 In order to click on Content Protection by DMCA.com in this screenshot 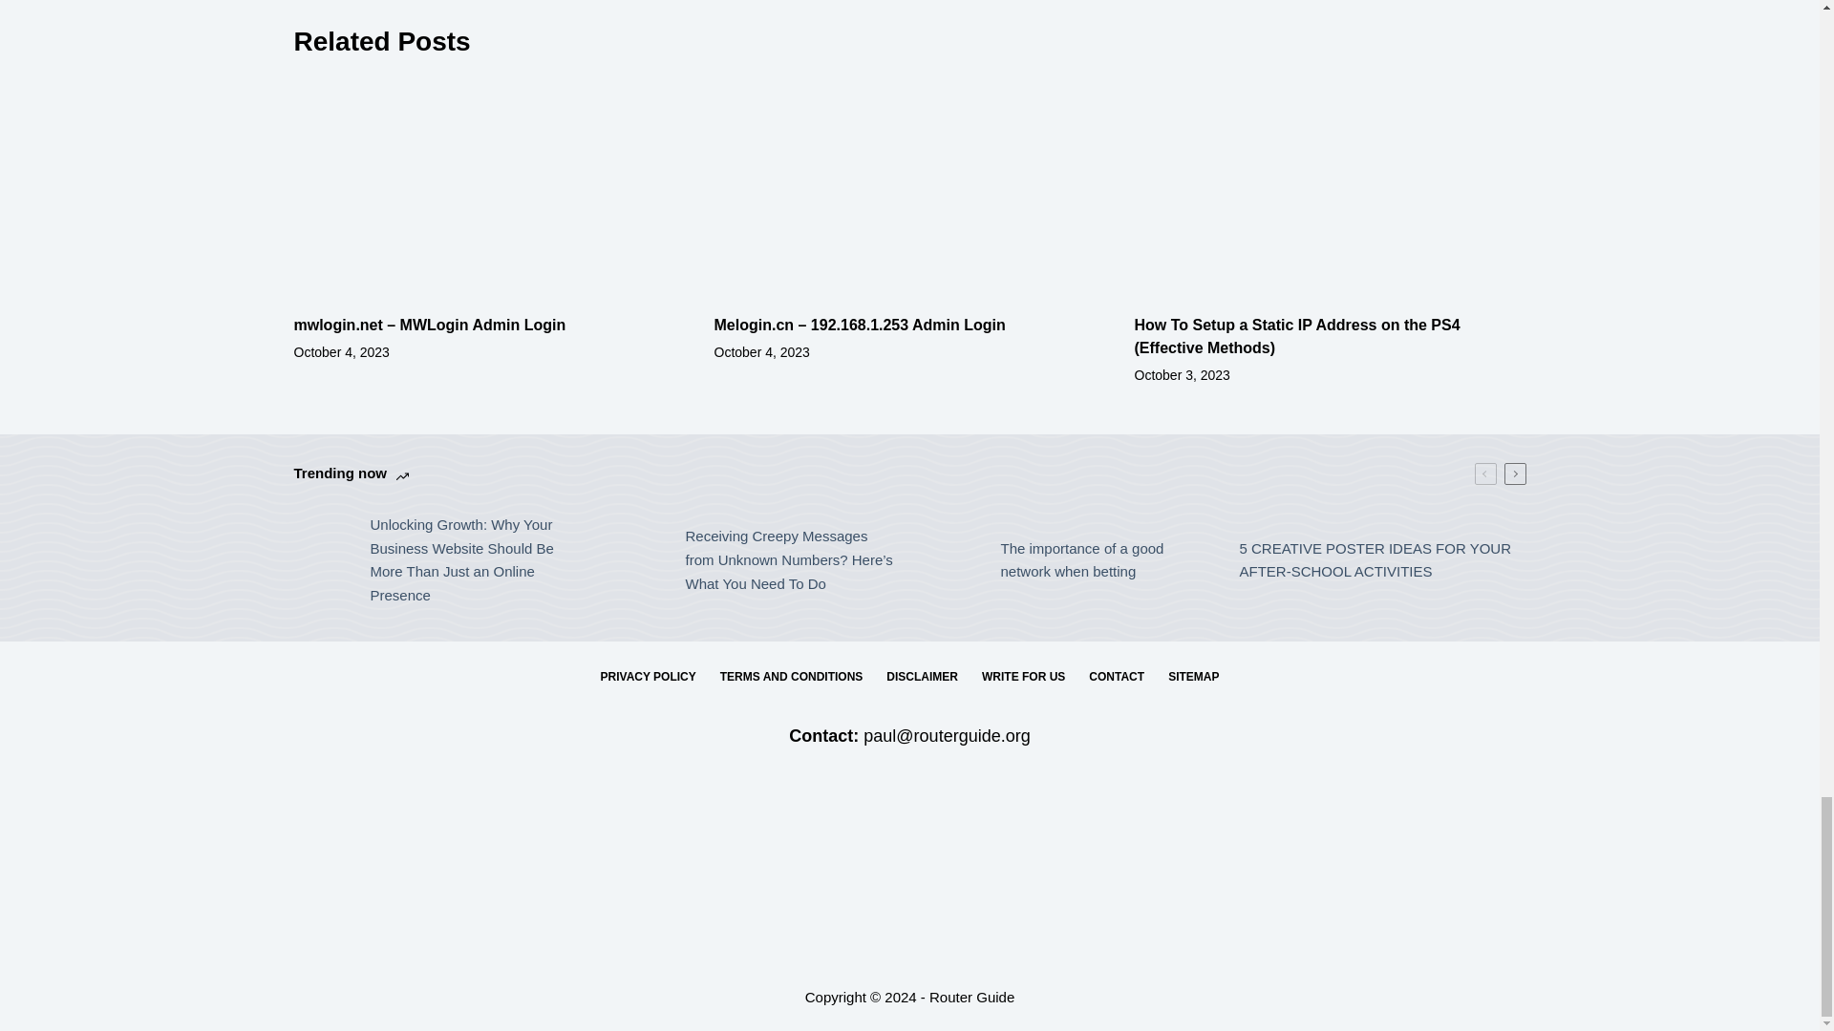, I will do `click(909, 882)`.